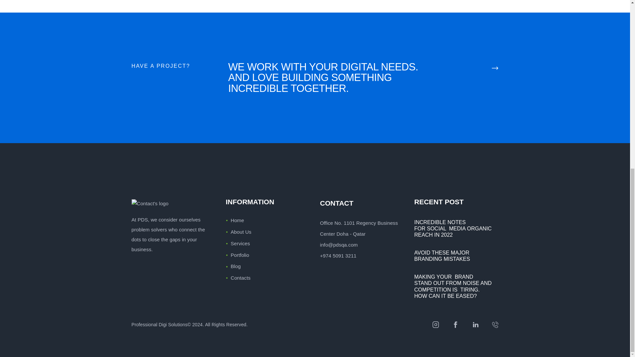 The height and width of the screenshot is (357, 635). What do you see at coordinates (241, 278) in the screenshot?
I see `Contacts` at bounding box center [241, 278].